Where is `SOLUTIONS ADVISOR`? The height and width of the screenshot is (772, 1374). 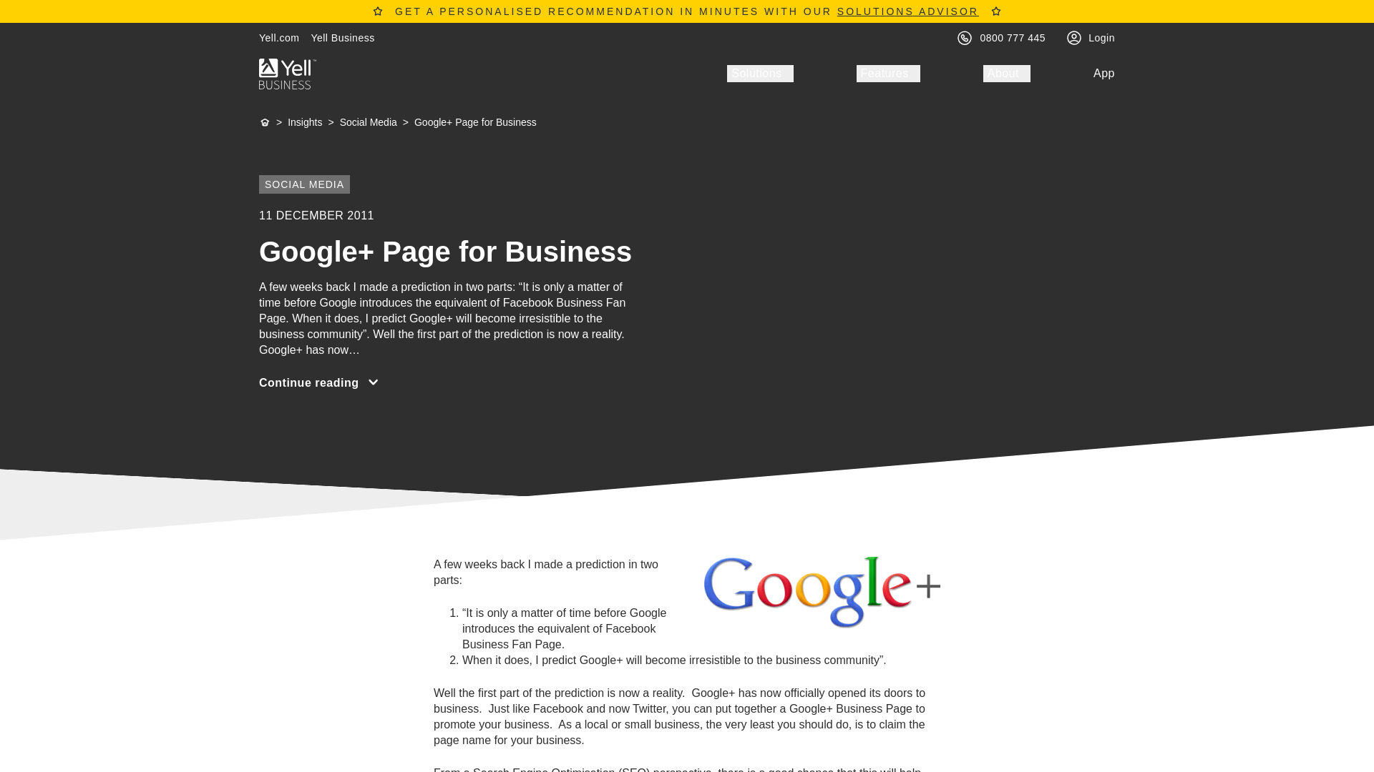 SOLUTIONS ADVISOR is located at coordinates (907, 11).